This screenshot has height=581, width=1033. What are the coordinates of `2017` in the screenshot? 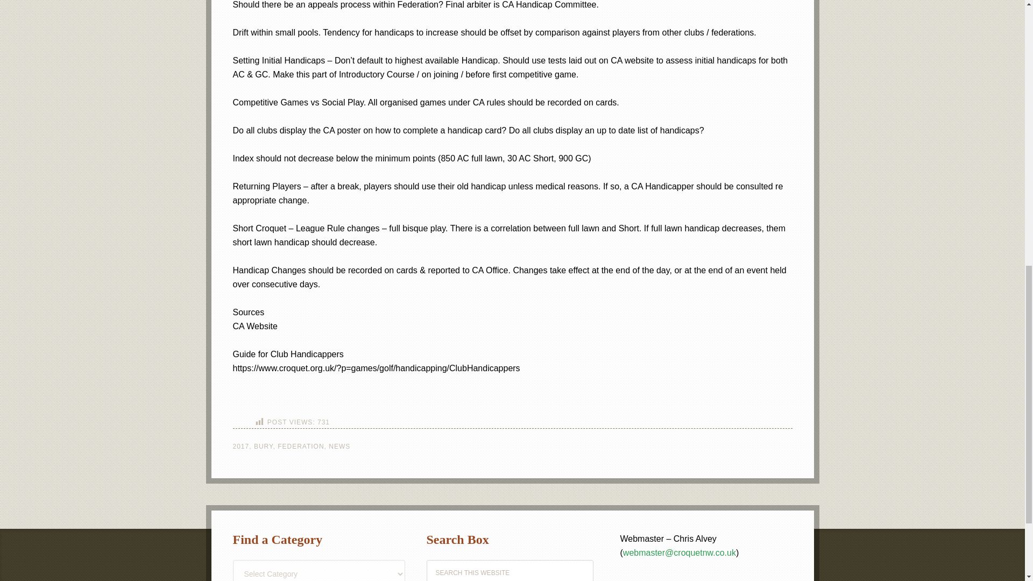 It's located at (240, 447).